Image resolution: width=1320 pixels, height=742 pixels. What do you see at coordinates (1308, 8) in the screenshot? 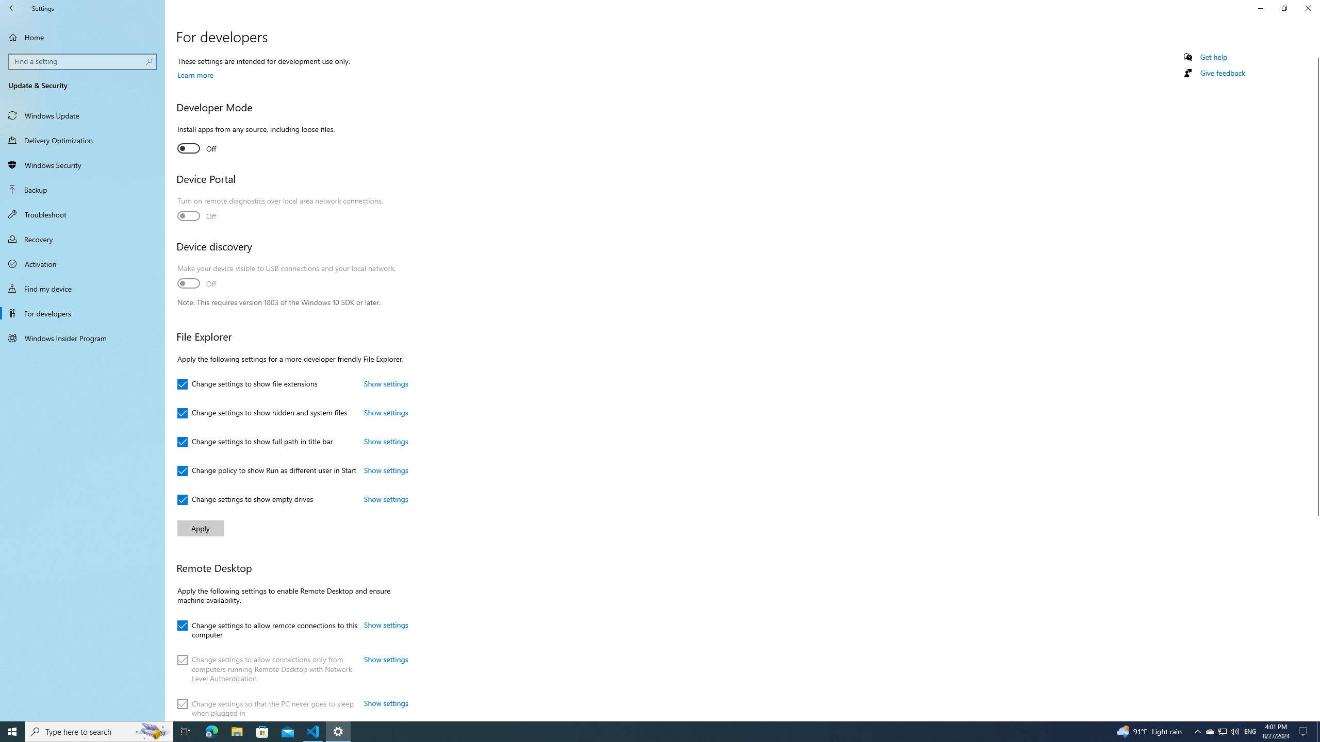
I see `Close Settings` at bounding box center [1308, 8].